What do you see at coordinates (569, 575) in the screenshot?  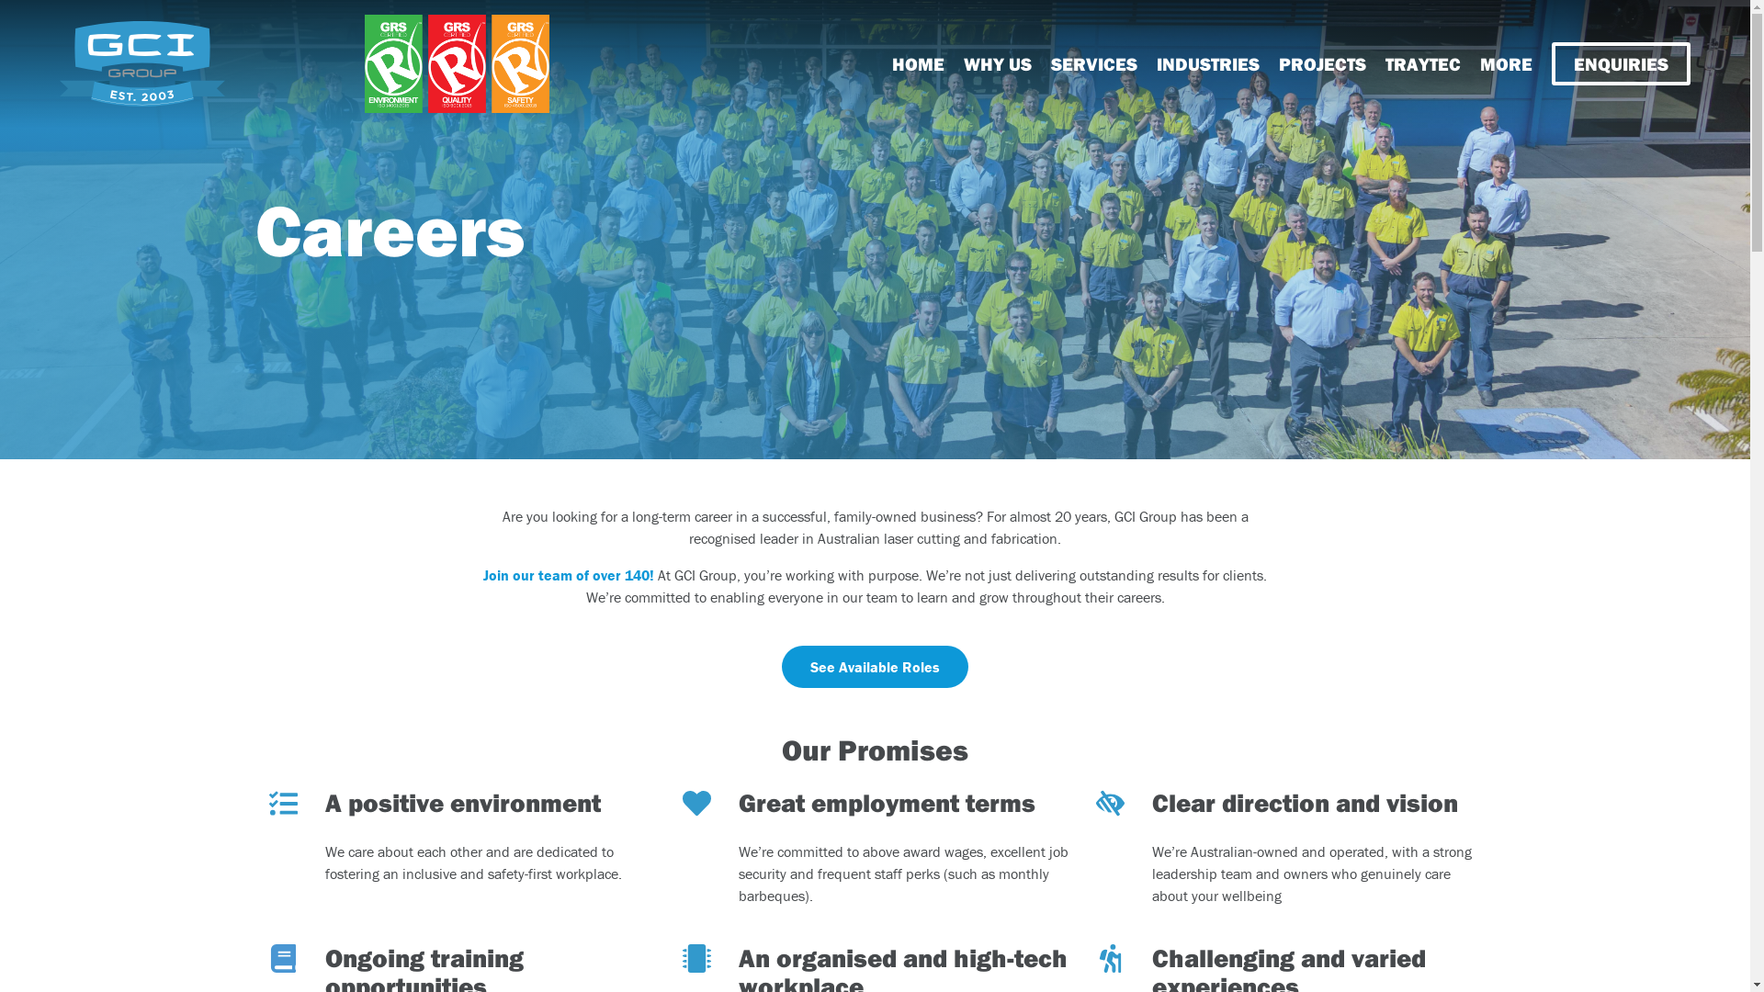 I see `Join our team of over 140!` at bounding box center [569, 575].